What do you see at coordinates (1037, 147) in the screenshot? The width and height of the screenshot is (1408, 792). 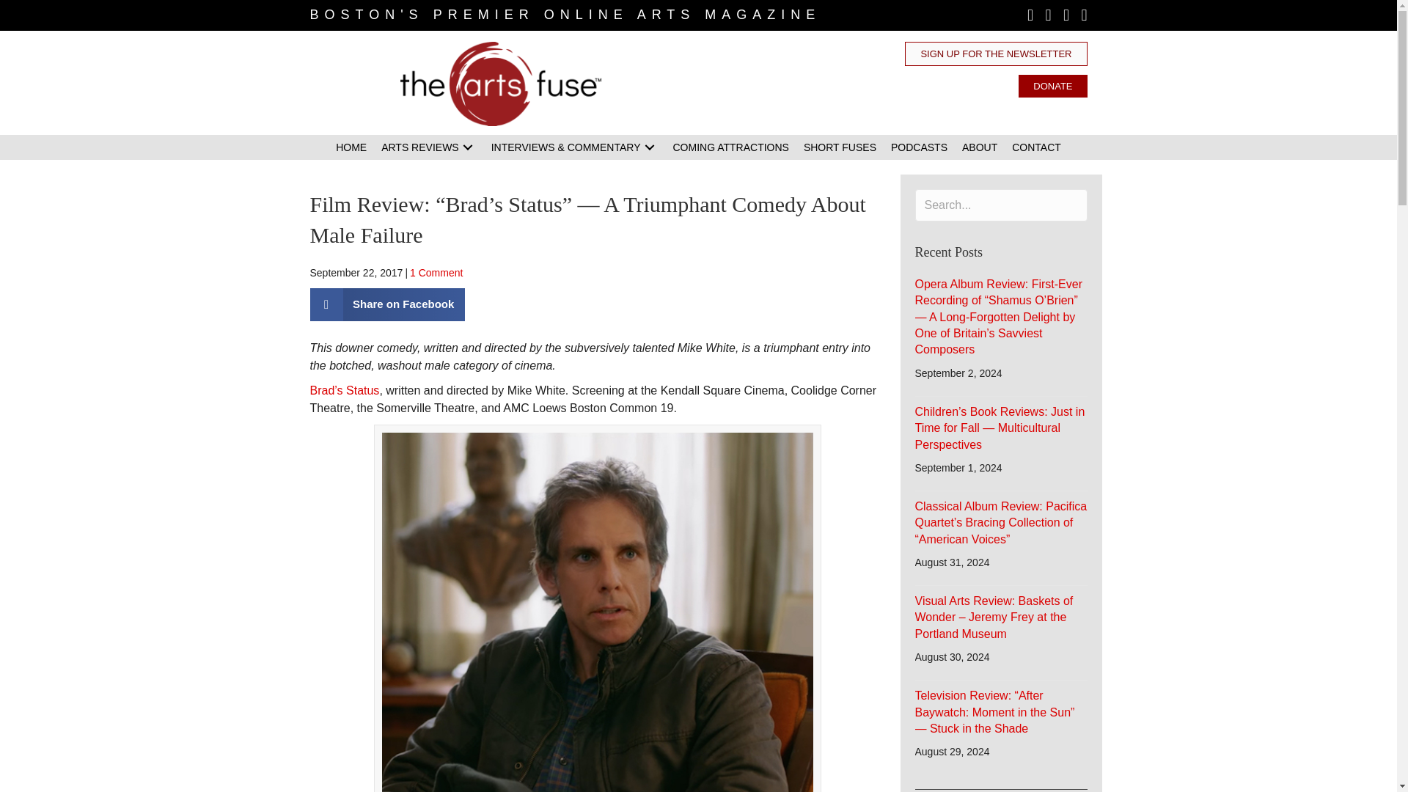 I see `CONTACT` at bounding box center [1037, 147].